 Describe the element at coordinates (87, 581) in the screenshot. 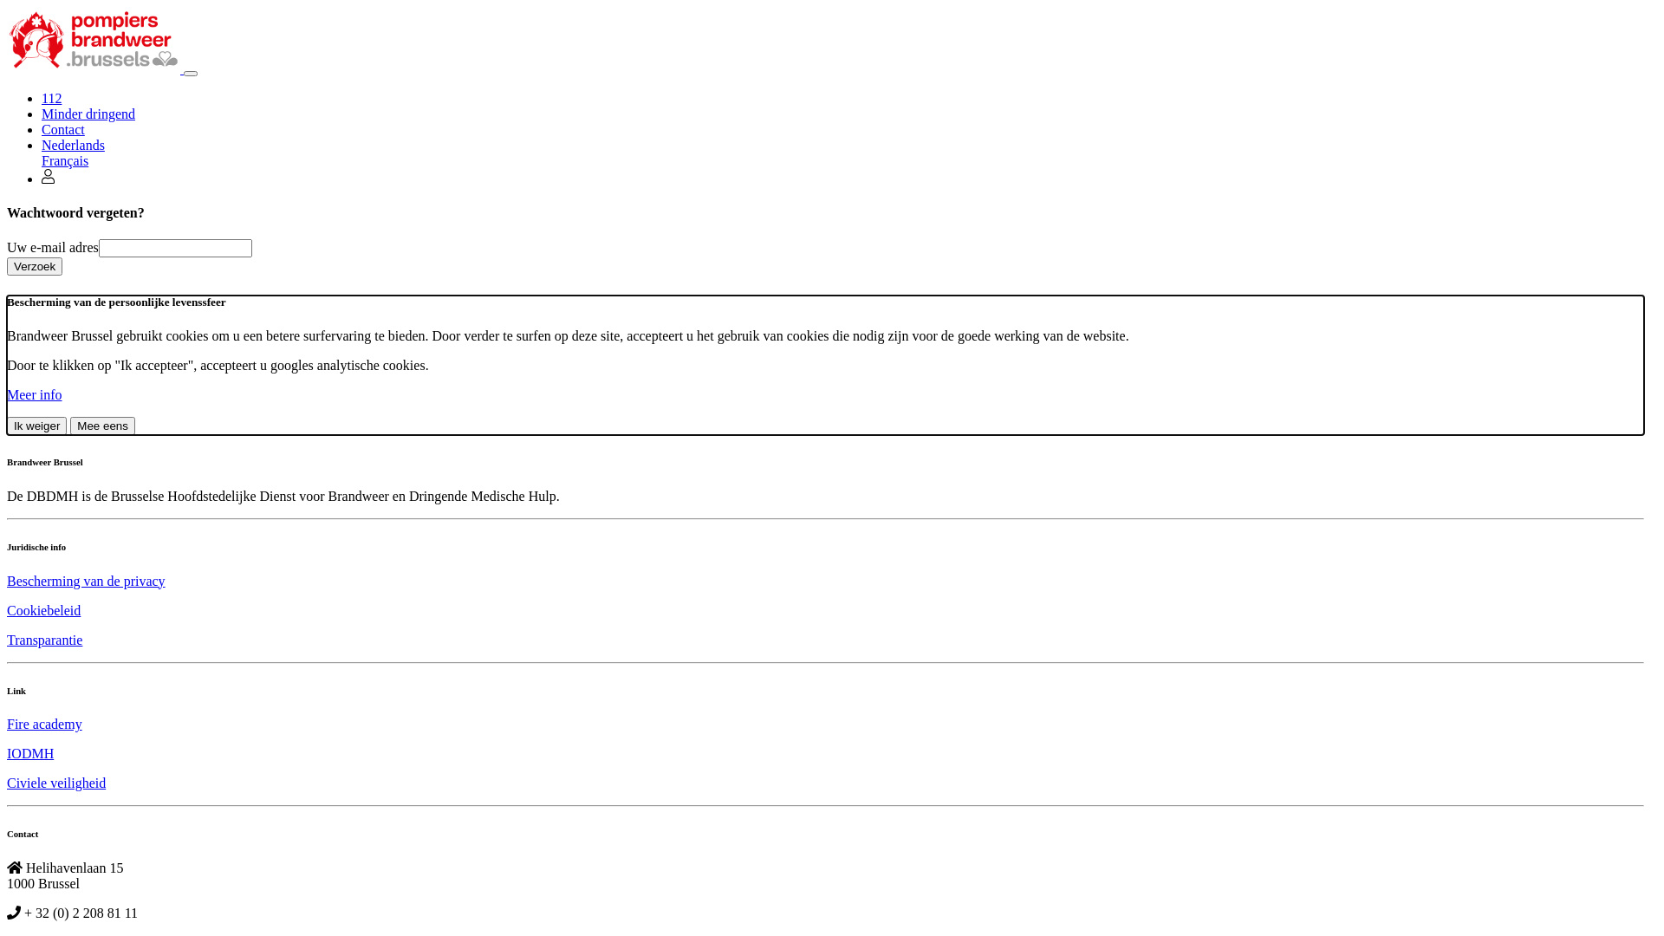

I see `Bescherming van de privacy` at that location.